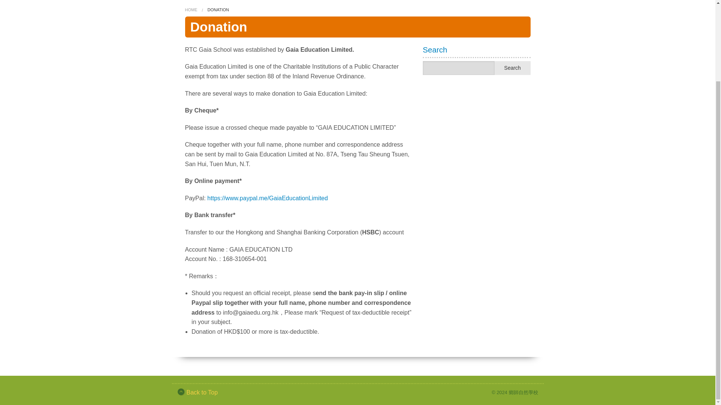 The width and height of the screenshot is (721, 405). What do you see at coordinates (513, 68) in the screenshot?
I see `Search` at bounding box center [513, 68].